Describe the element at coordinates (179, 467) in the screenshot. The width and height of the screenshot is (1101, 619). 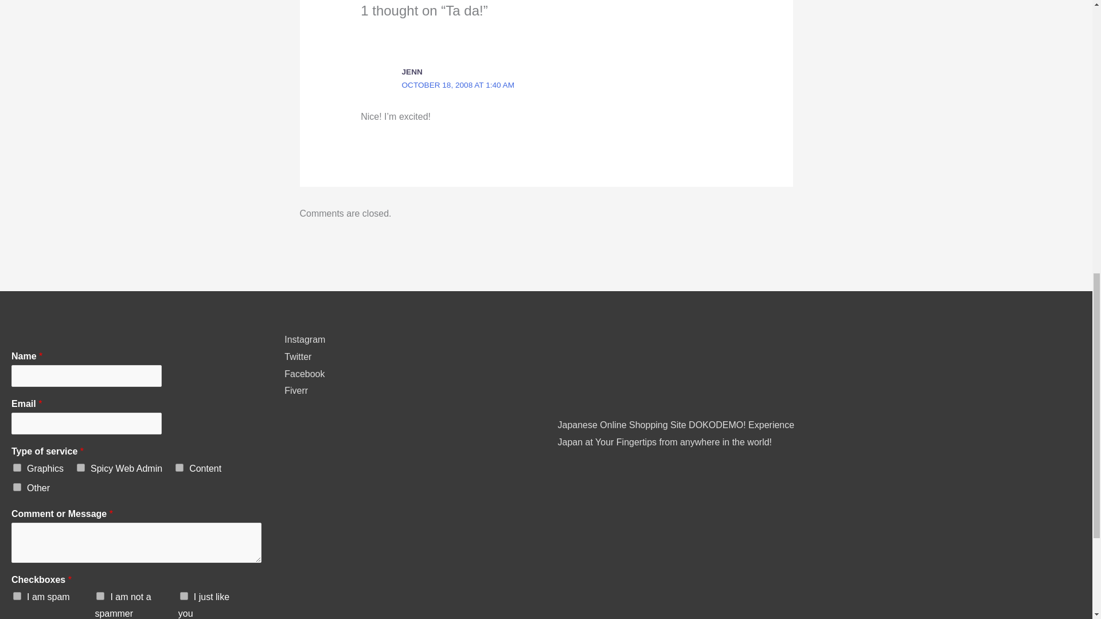
I see `Content` at that location.